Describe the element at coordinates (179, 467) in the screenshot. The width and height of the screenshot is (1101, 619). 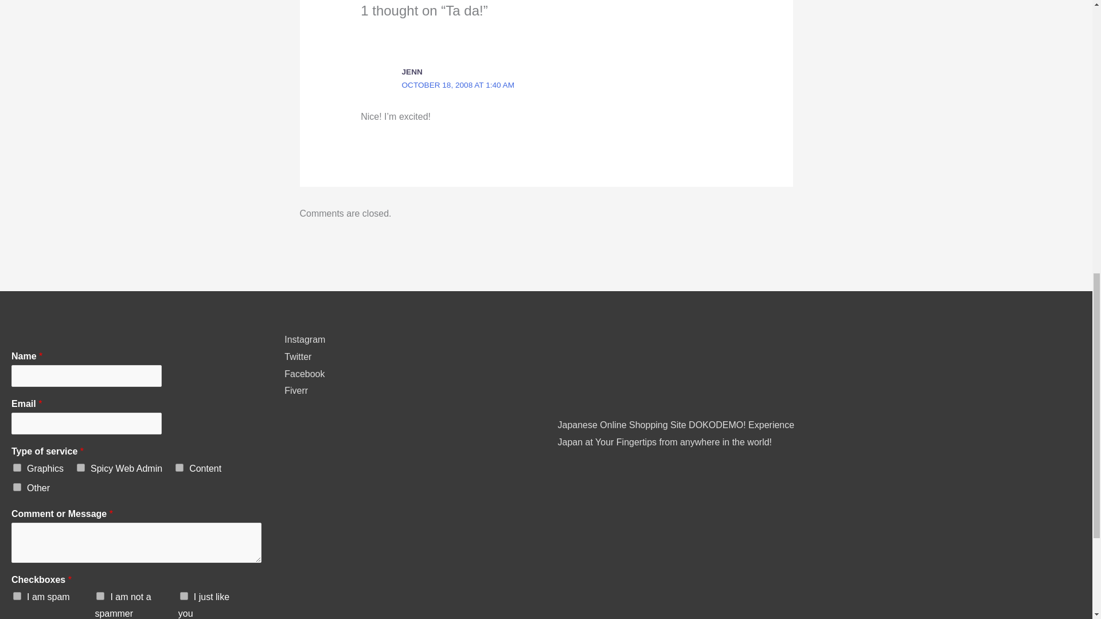
I see `Content` at that location.